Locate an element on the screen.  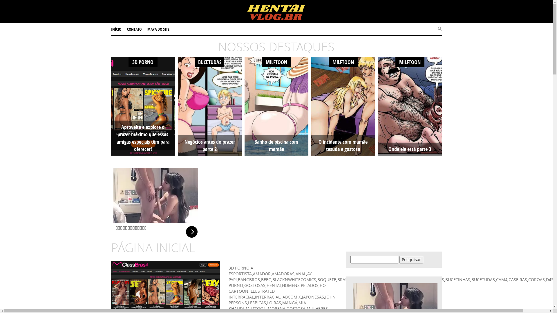
BUCETA, is located at coordinates (399, 279).